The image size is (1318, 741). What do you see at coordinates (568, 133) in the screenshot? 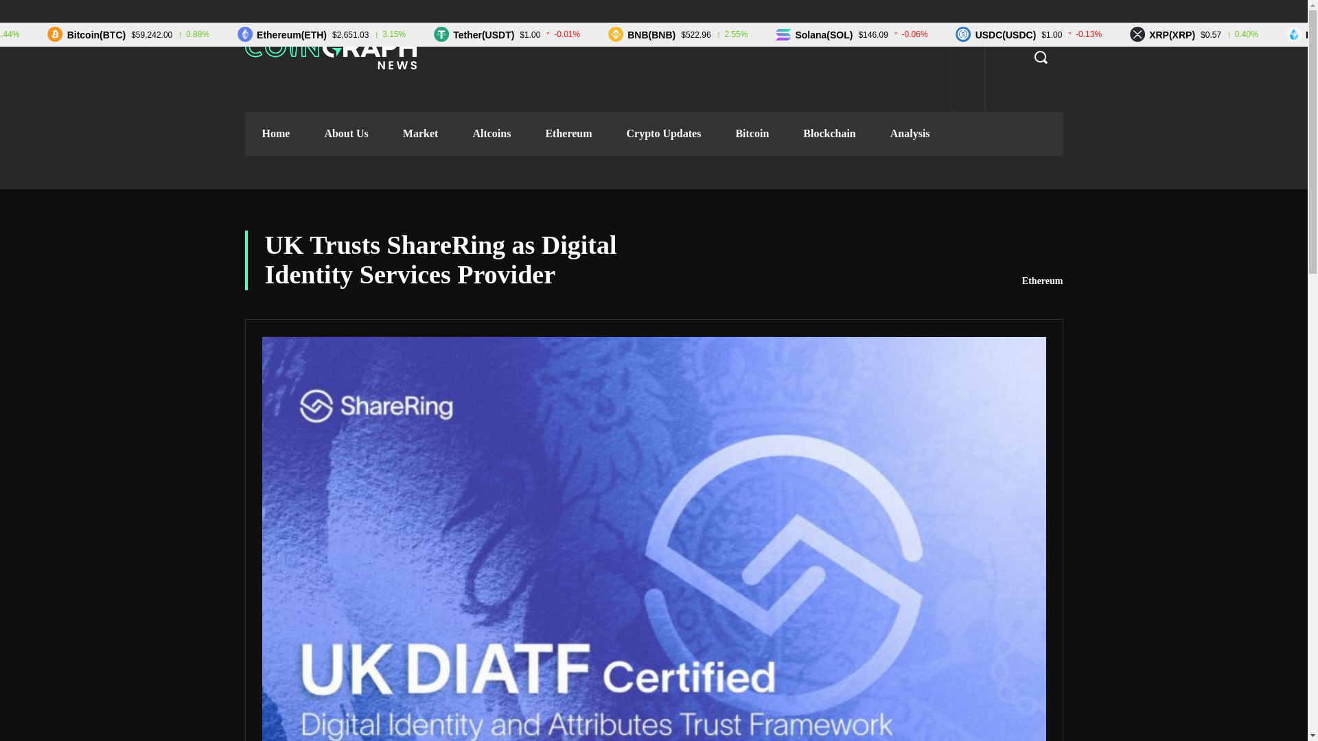
I see `Ethereum` at bounding box center [568, 133].